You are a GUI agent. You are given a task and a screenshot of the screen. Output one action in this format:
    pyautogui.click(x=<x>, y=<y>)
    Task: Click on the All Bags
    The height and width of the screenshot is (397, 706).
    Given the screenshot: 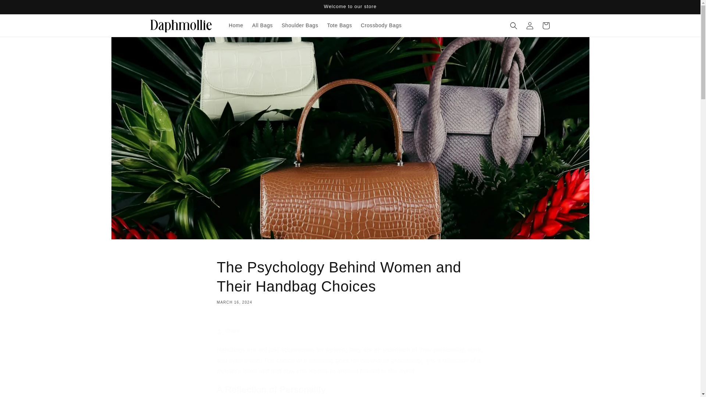 What is the action you would take?
    pyautogui.click(x=263, y=25)
    